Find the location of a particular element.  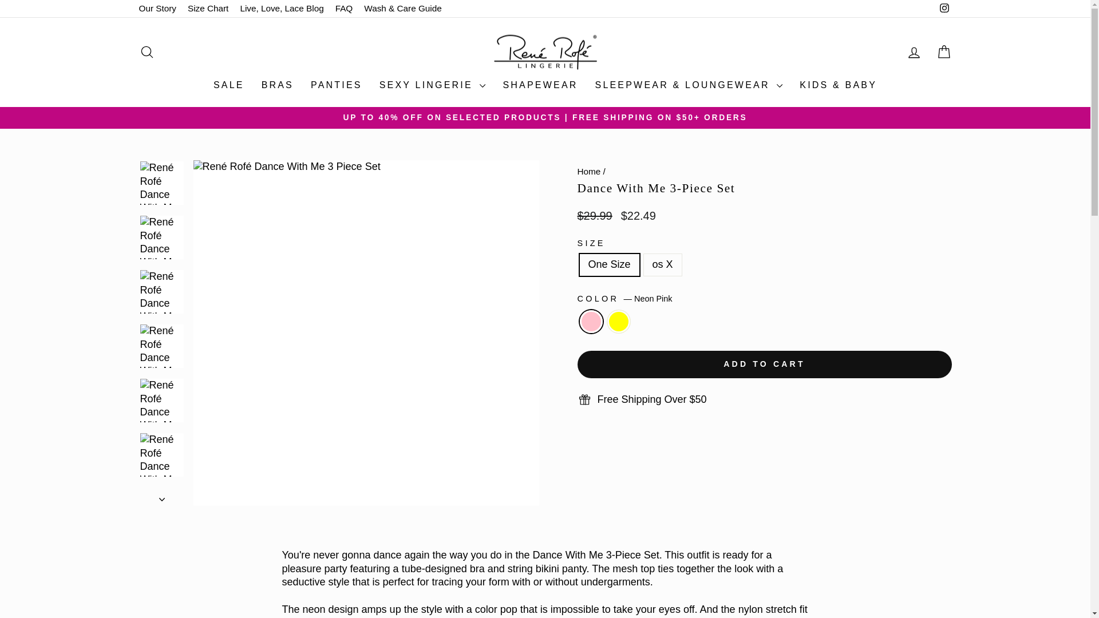

ACCOUNT is located at coordinates (914, 52).